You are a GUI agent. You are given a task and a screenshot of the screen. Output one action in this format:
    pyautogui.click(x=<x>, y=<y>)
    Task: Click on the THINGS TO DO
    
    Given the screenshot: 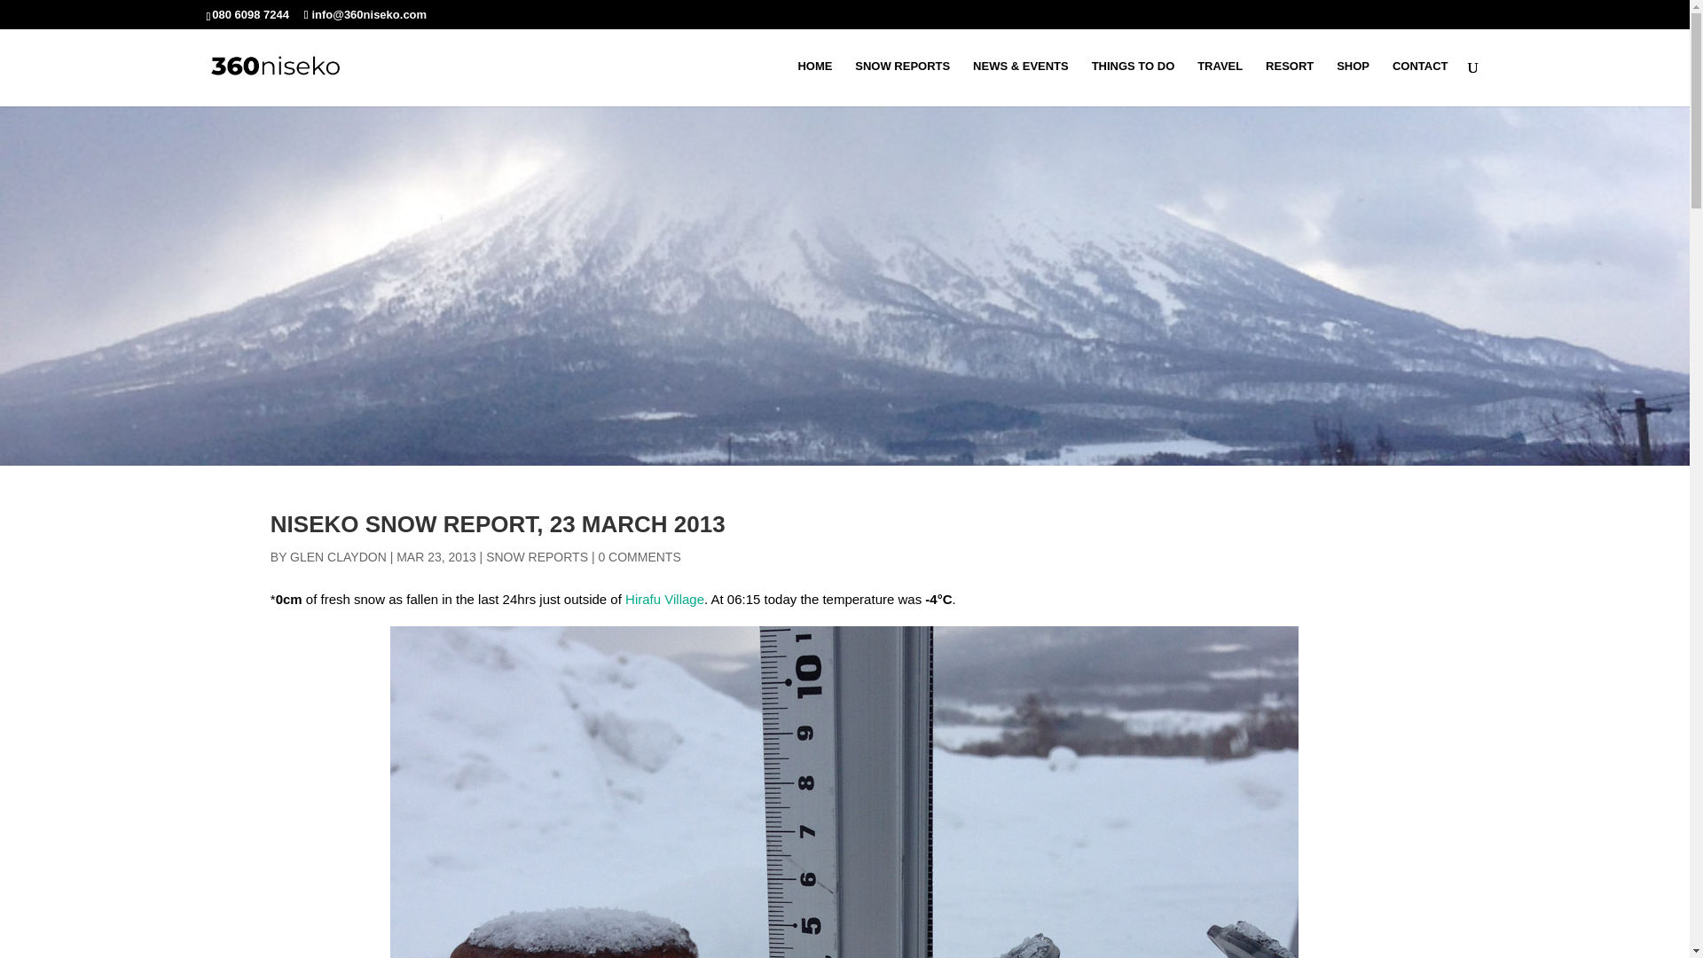 What is the action you would take?
    pyautogui.click(x=1133, y=83)
    